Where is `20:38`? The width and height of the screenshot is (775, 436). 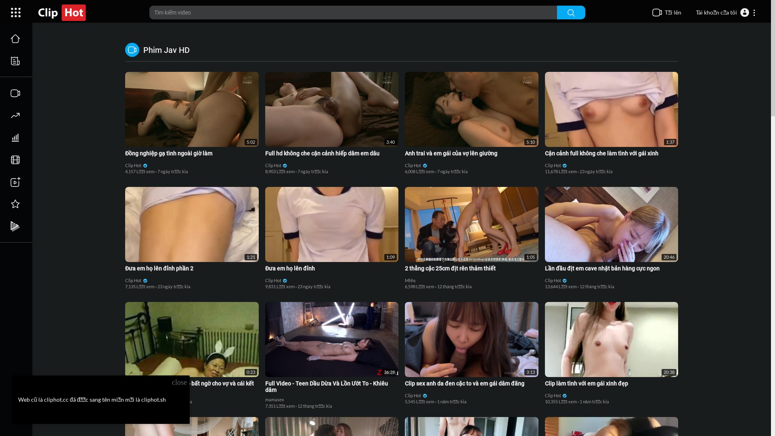 20:38 is located at coordinates (612, 339).